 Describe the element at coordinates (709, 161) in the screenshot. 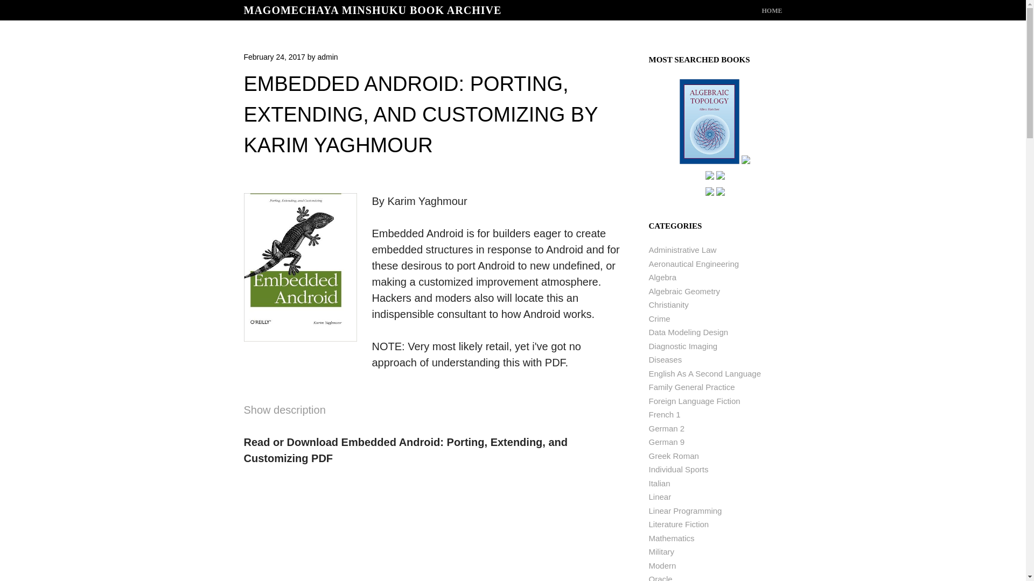

I see `Algebraic topology by Edwin H. Spanier` at that location.